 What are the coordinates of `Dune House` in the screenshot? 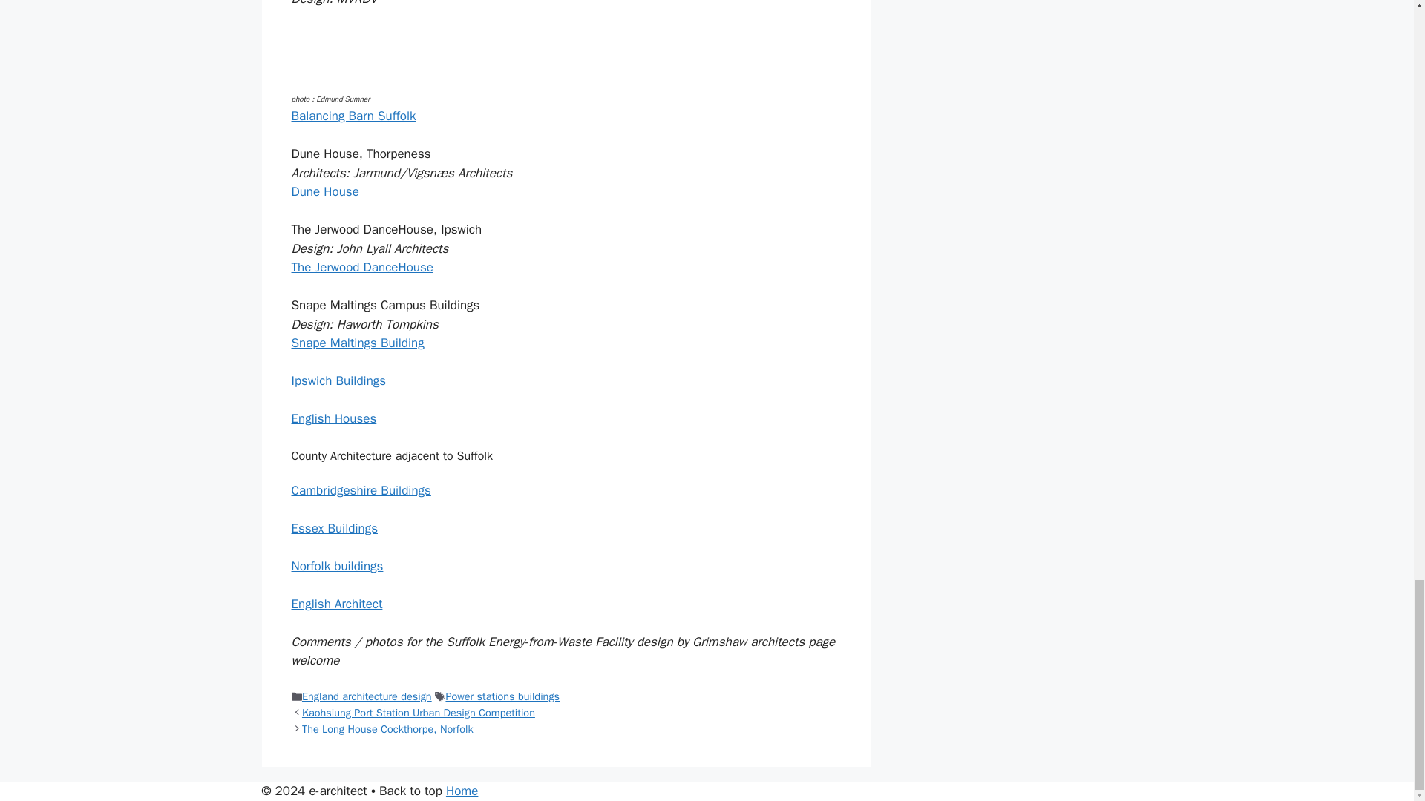 It's located at (324, 191).